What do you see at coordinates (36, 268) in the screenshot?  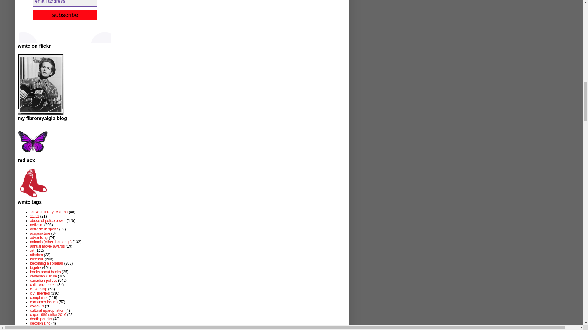 I see `bigotry` at bounding box center [36, 268].